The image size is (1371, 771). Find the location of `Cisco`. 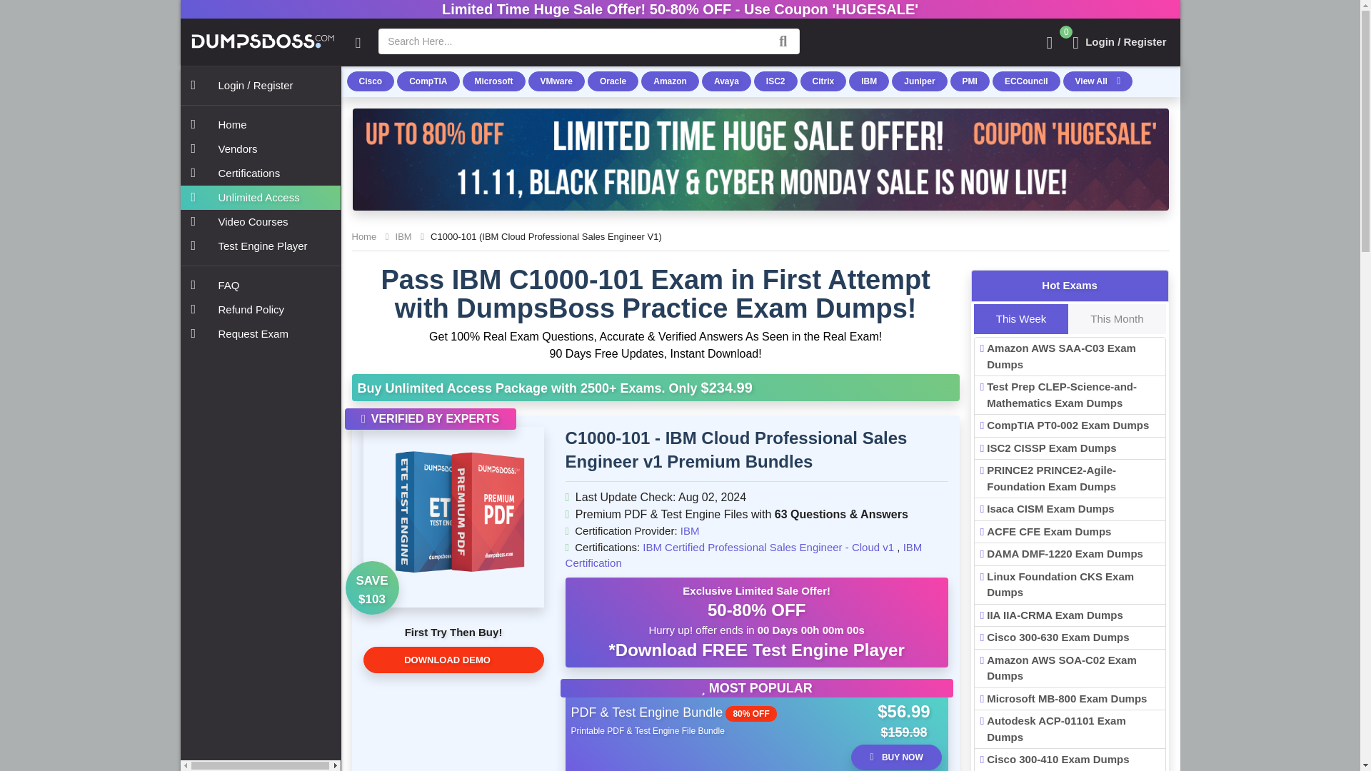

Cisco is located at coordinates (370, 81).